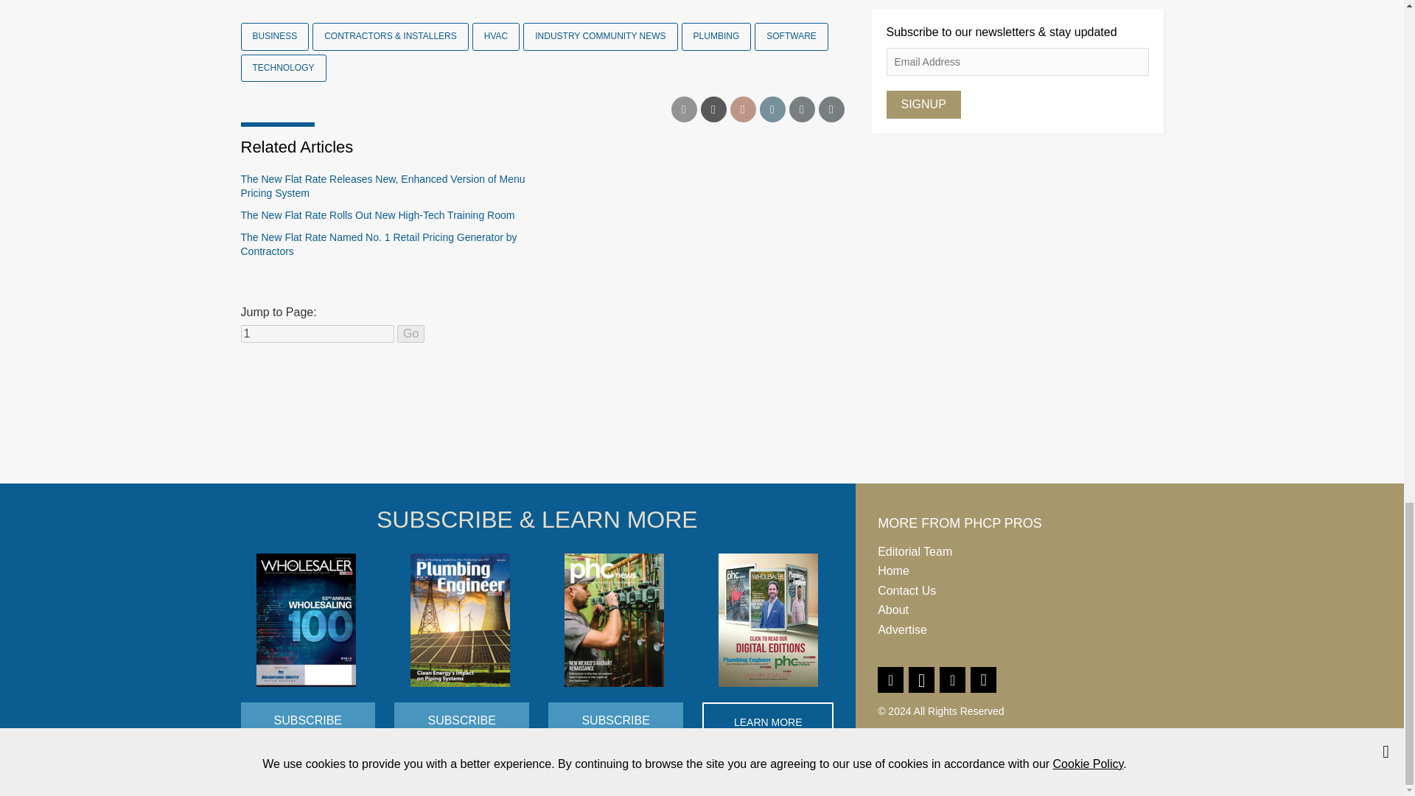 Image resolution: width=1415 pixels, height=796 pixels. I want to click on 3rd party ad content, so click(701, 427).